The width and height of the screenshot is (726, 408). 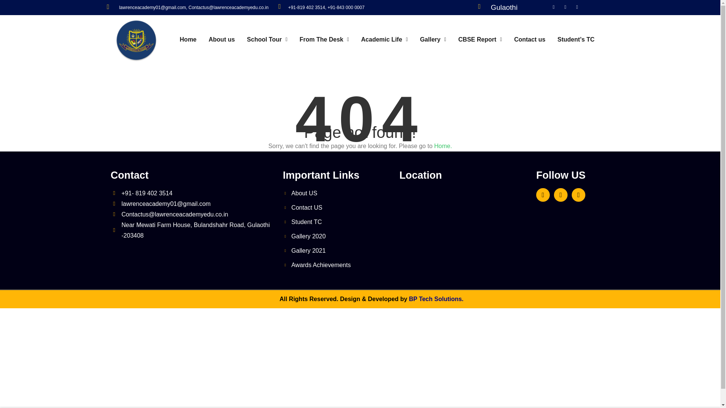 I want to click on About us, so click(x=222, y=40).